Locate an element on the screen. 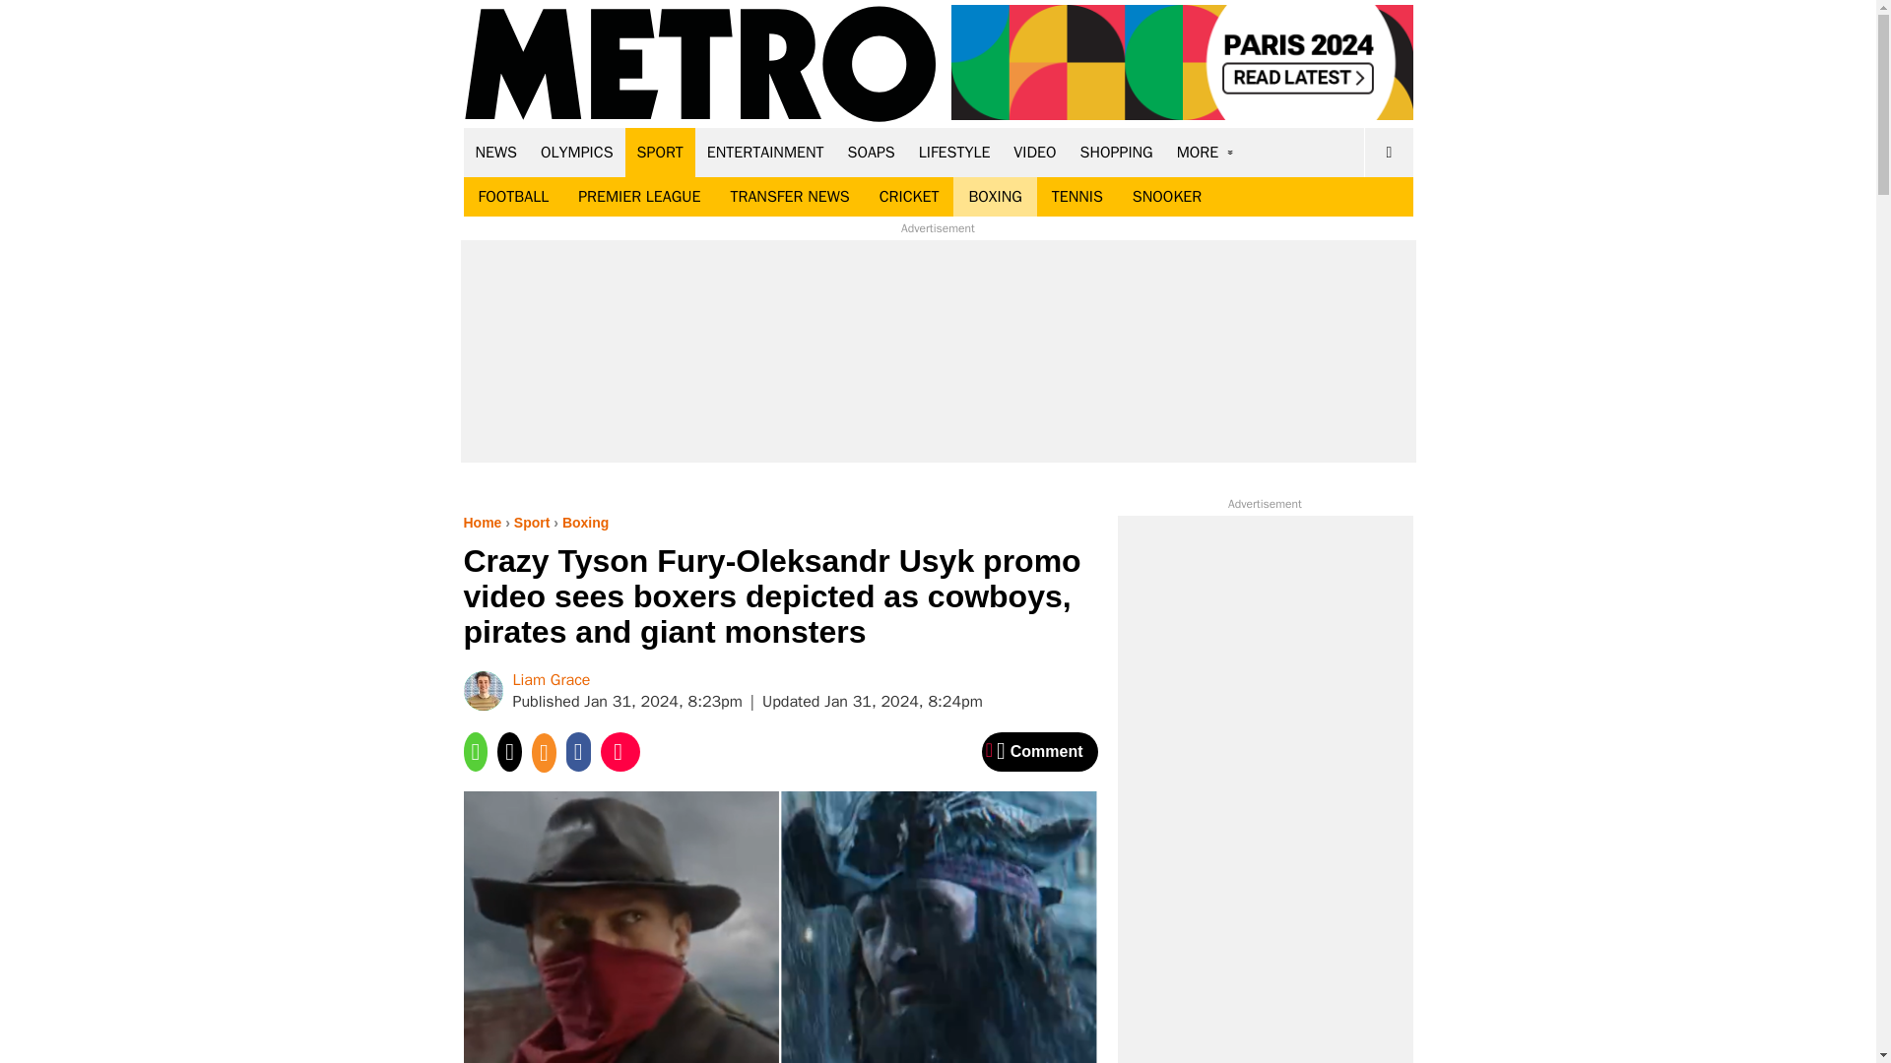 This screenshot has width=1891, height=1063. LIFESTYLE is located at coordinates (954, 152).